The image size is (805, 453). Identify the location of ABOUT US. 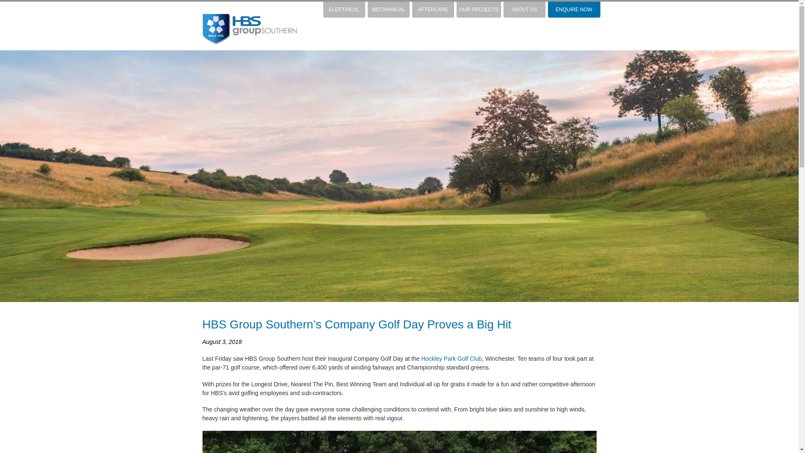
(524, 10).